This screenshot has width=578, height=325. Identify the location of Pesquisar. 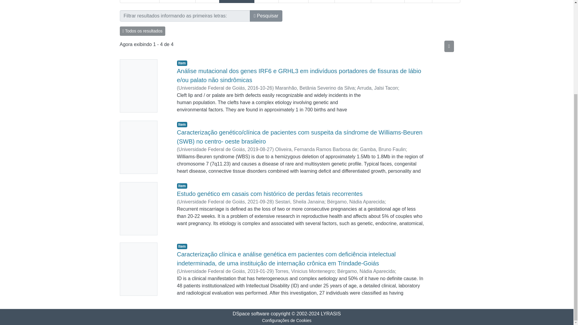
(266, 16).